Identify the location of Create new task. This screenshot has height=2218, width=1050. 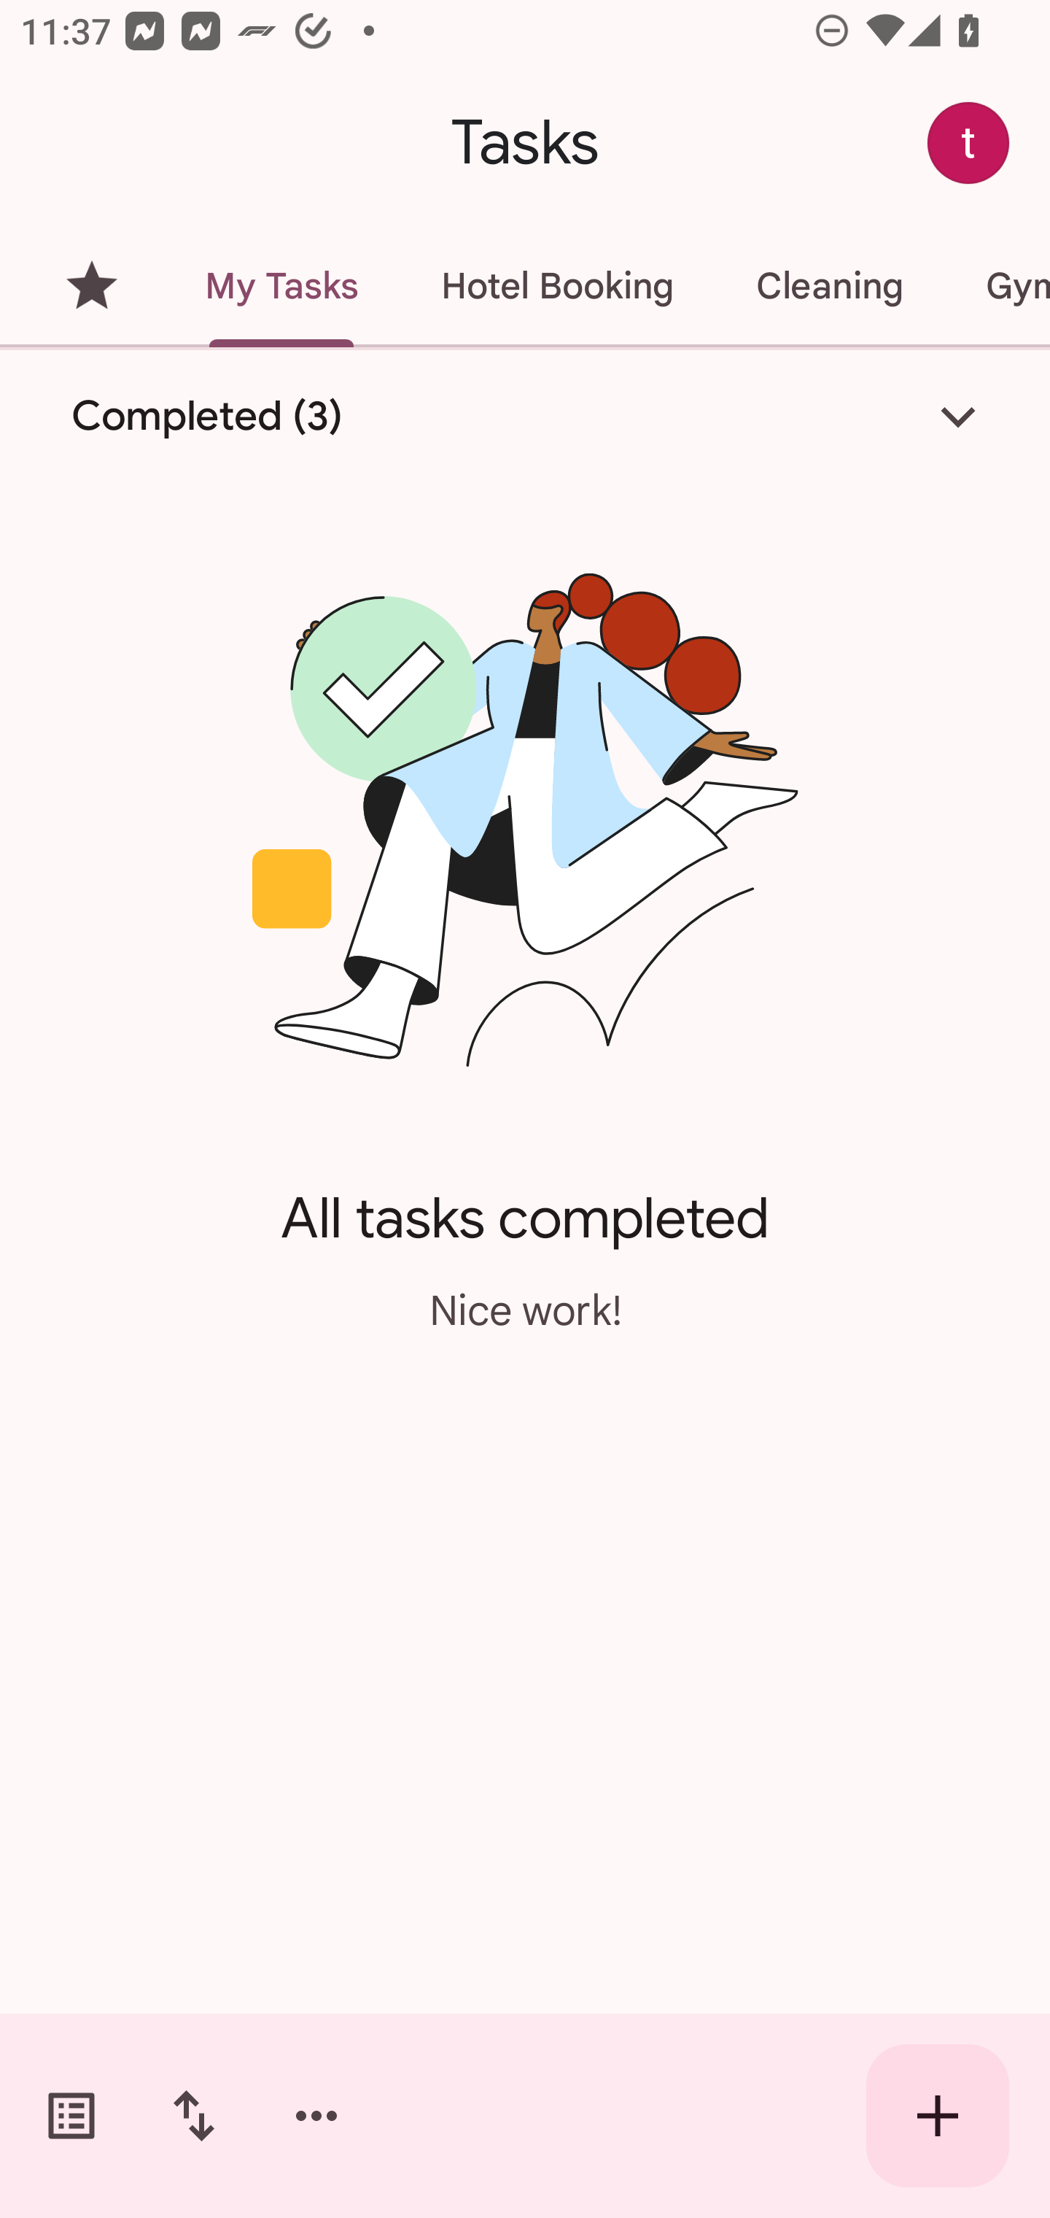
(938, 2116).